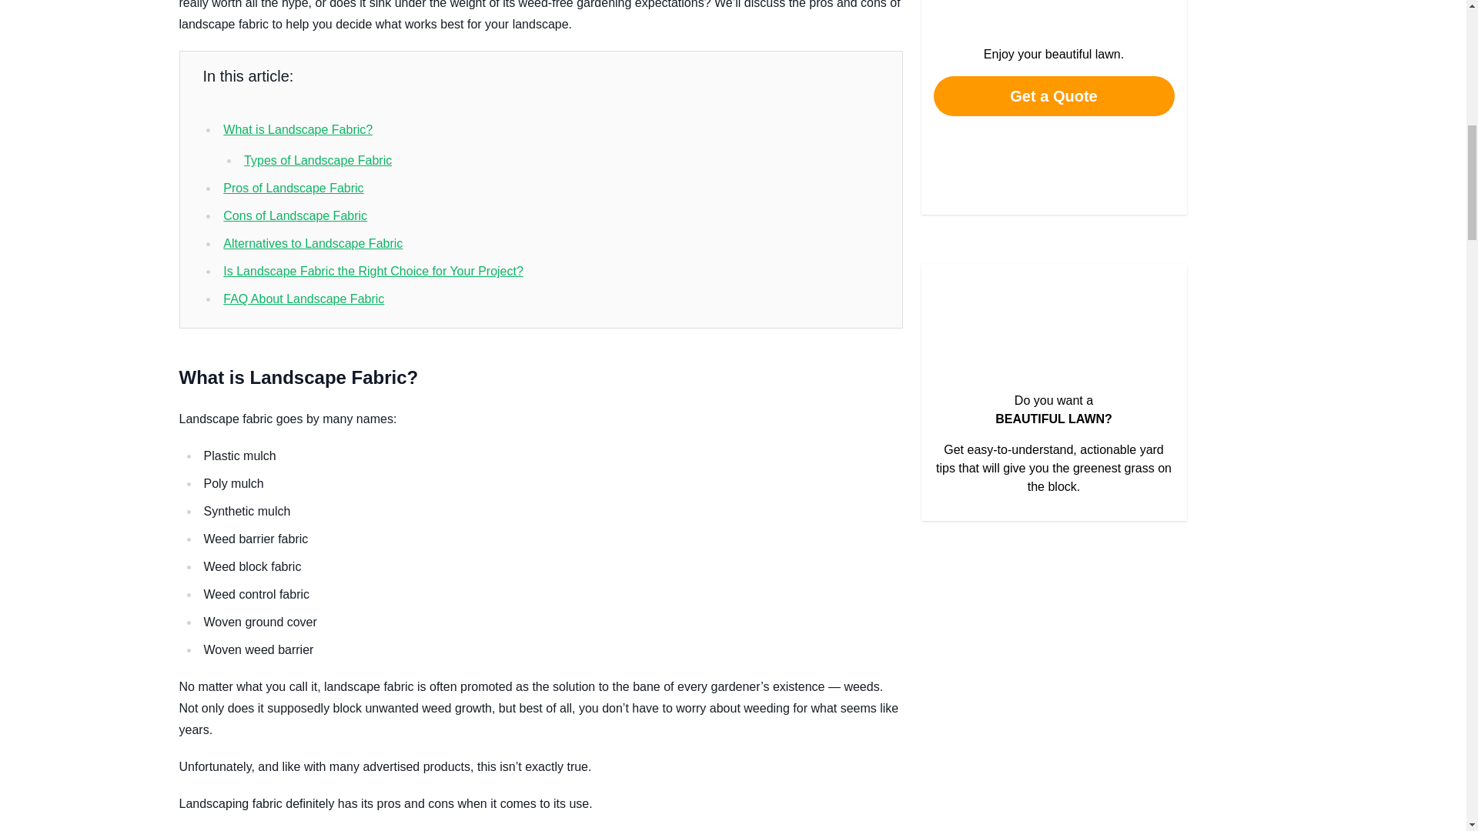 This screenshot has height=831, width=1478. What do you see at coordinates (373, 271) in the screenshot?
I see `Is Landscape Fabric the Right Choice for Your Project?` at bounding box center [373, 271].